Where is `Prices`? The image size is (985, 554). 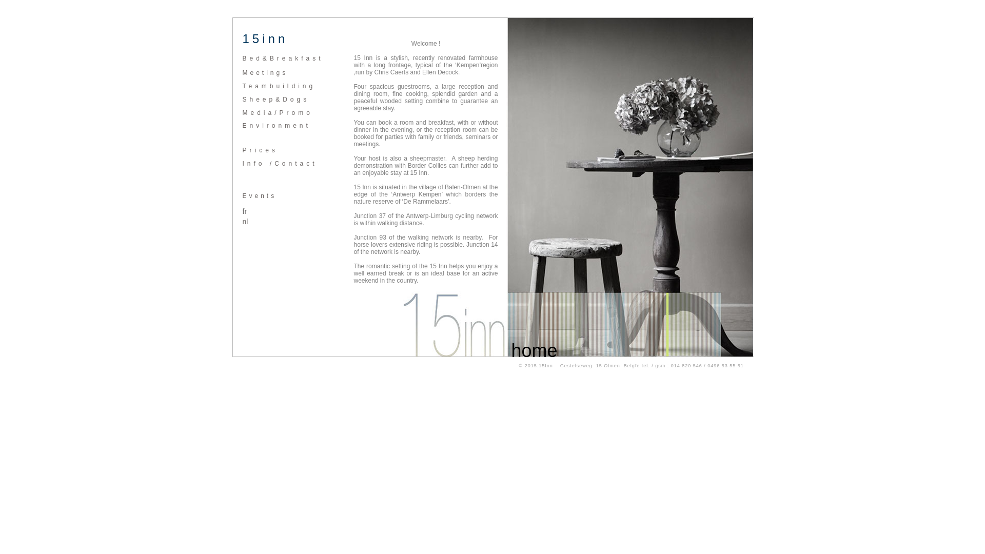 Prices is located at coordinates (260, 150).